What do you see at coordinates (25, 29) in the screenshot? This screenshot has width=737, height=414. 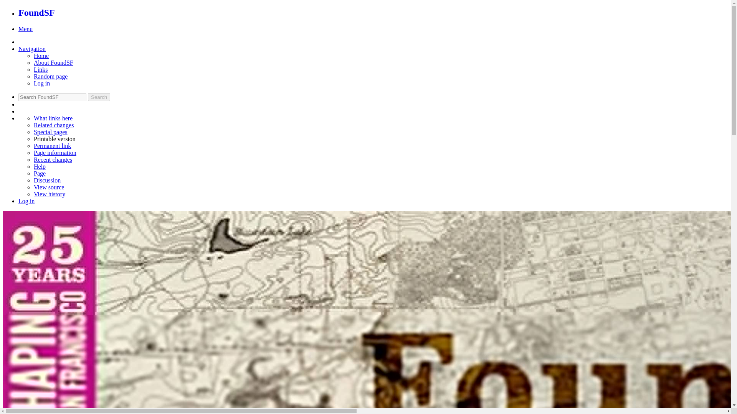 I see `Menu` at bounding box center [25, 29].